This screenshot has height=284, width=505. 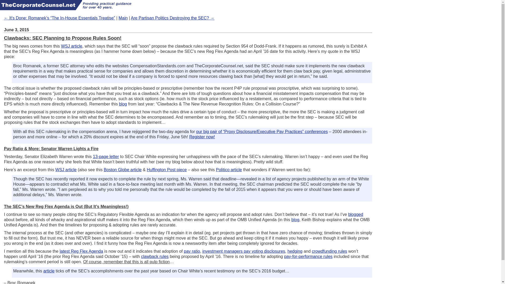 What do you see at coordinates (49, 271) in the screenshot?
I see `article` at bounding box center [49, 271].